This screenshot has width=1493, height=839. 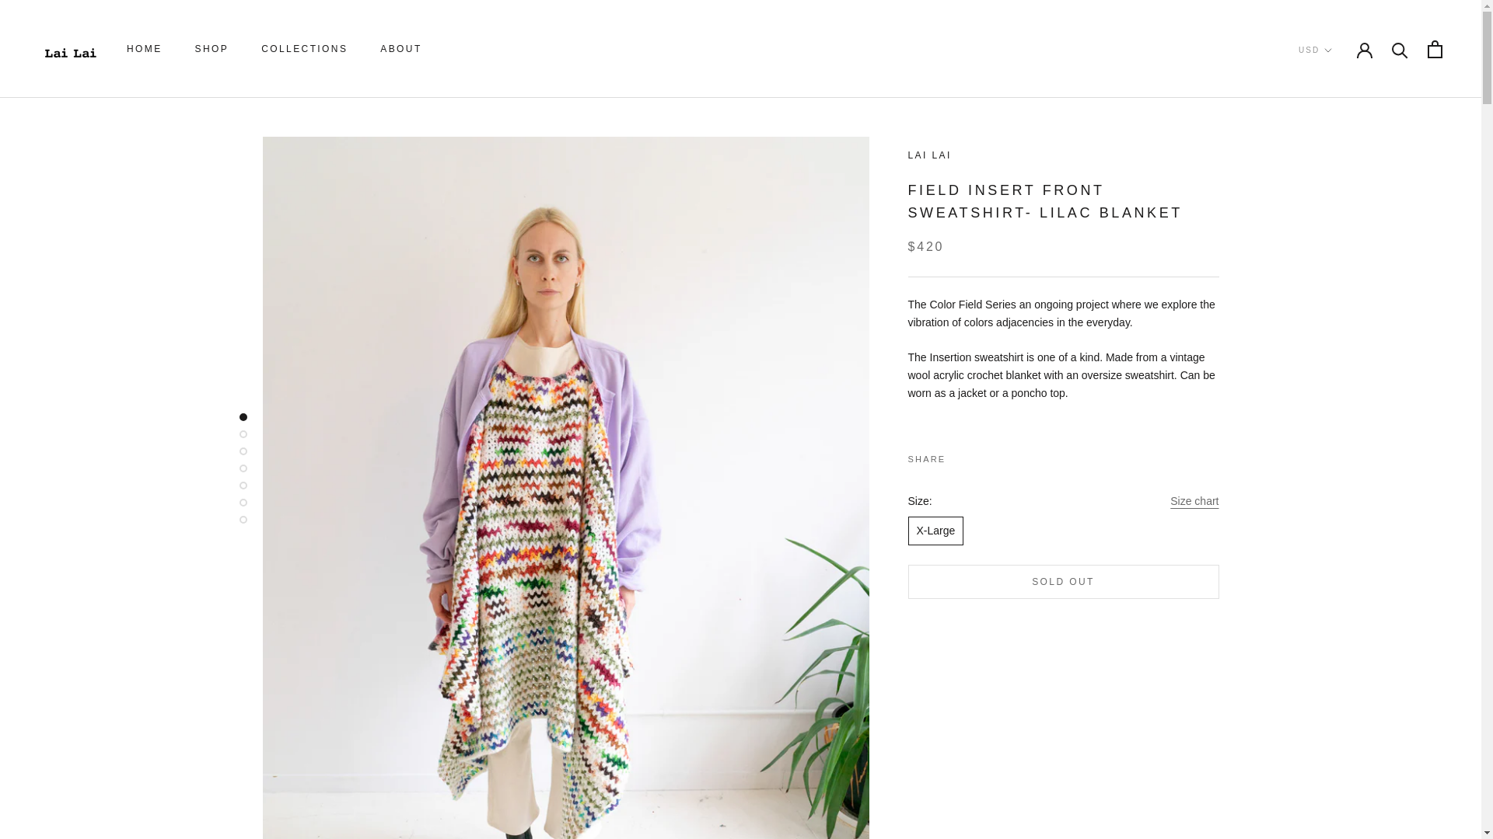 What do you see at coordinates (145, 49) in the screenshot?
I see `SHOP` at bounding box center [145, 49].